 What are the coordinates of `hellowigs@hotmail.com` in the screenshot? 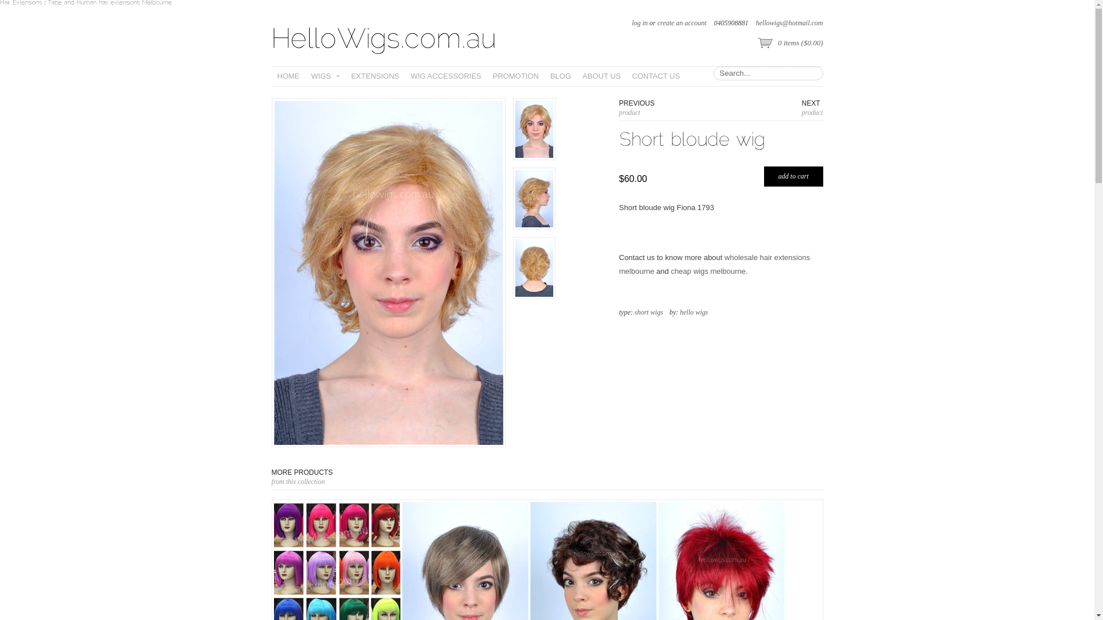 It's located at (789, 23).